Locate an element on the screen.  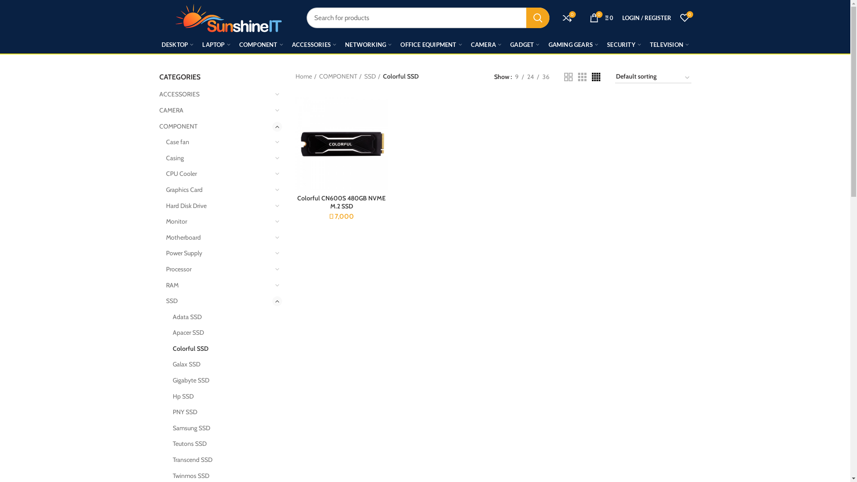
CPU Cooler is located at coordinates (219, 174).